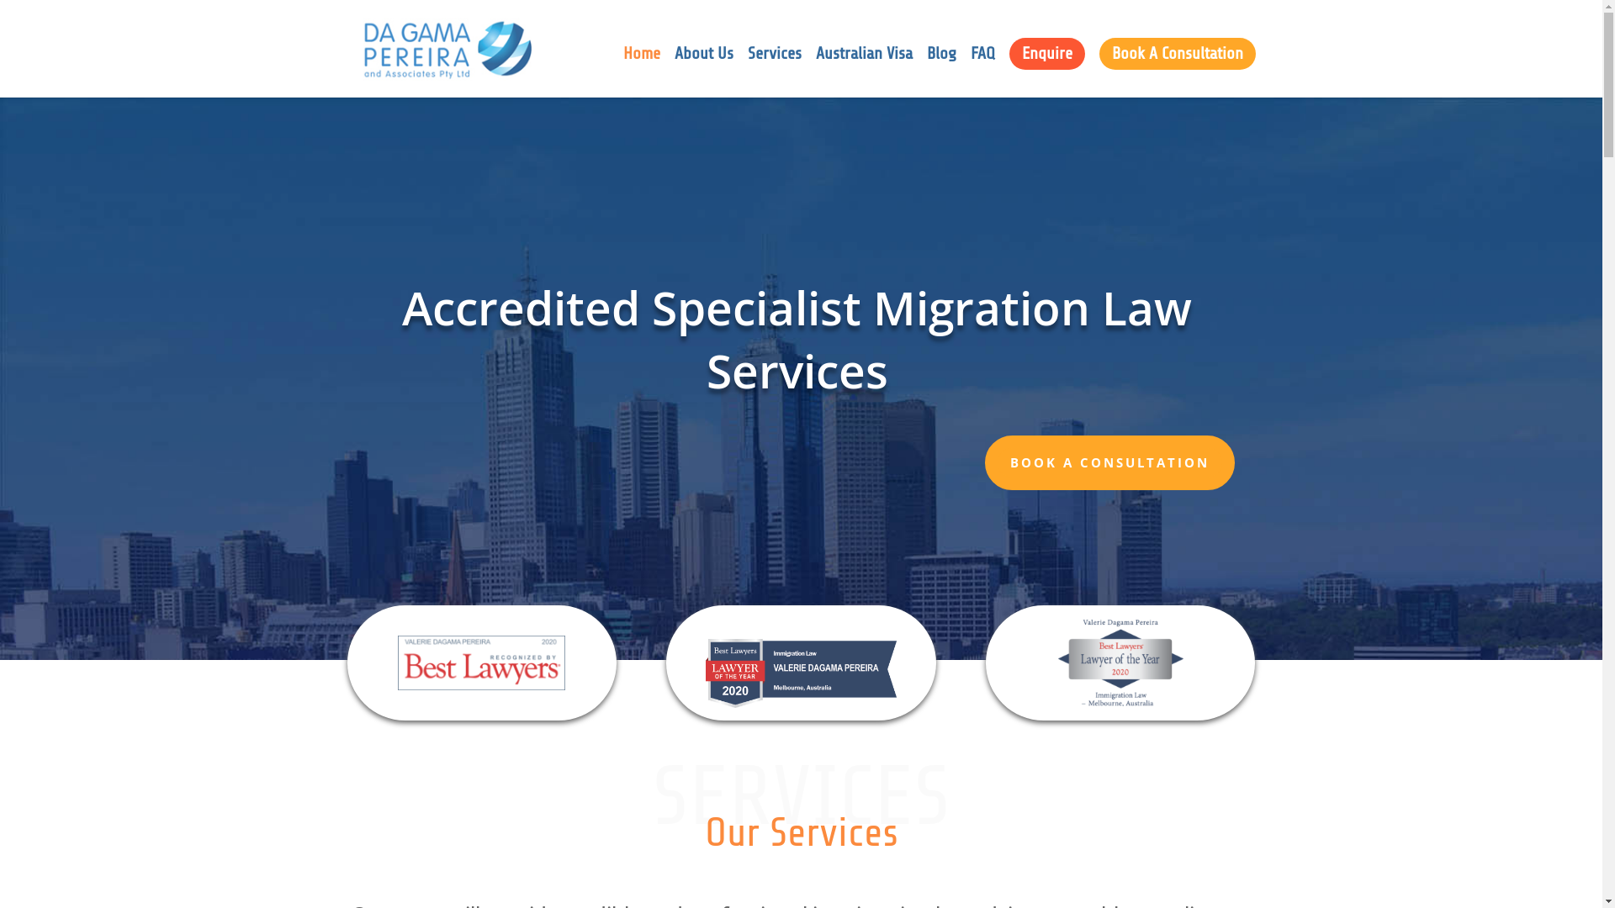 The image size is (1615, 908). I want to click on About Us, so click(704, 72).